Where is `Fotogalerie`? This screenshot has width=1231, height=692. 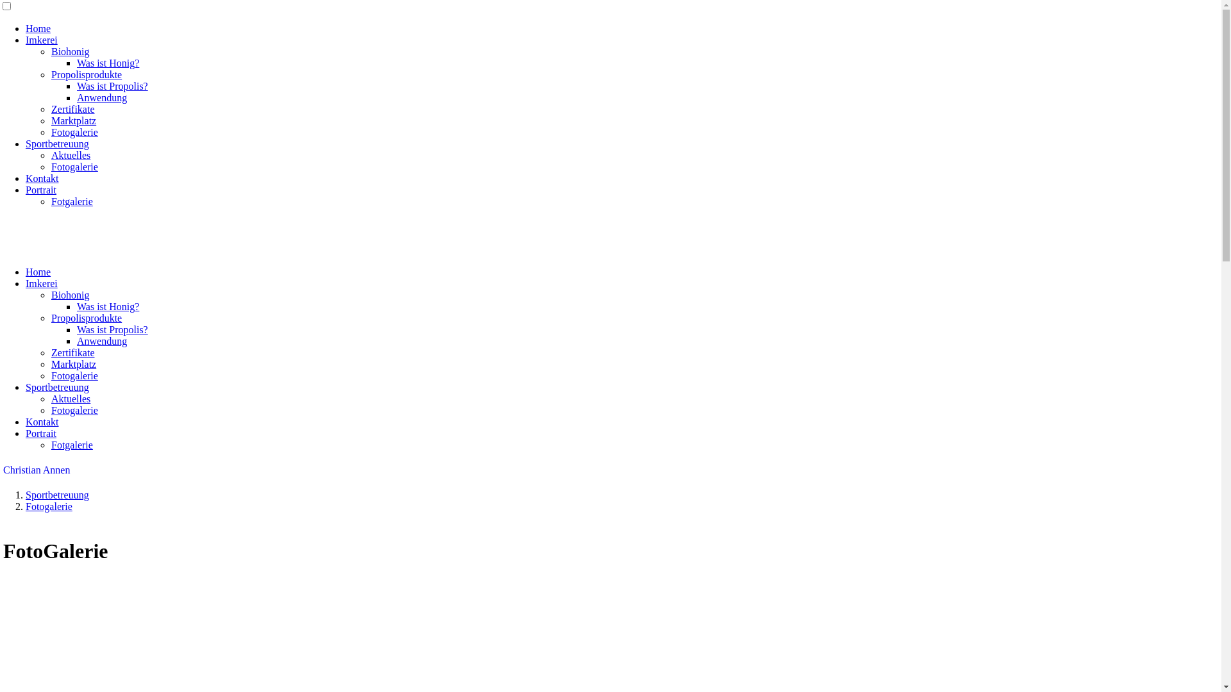 Fotogalerie is located at coordinates (49, 506).